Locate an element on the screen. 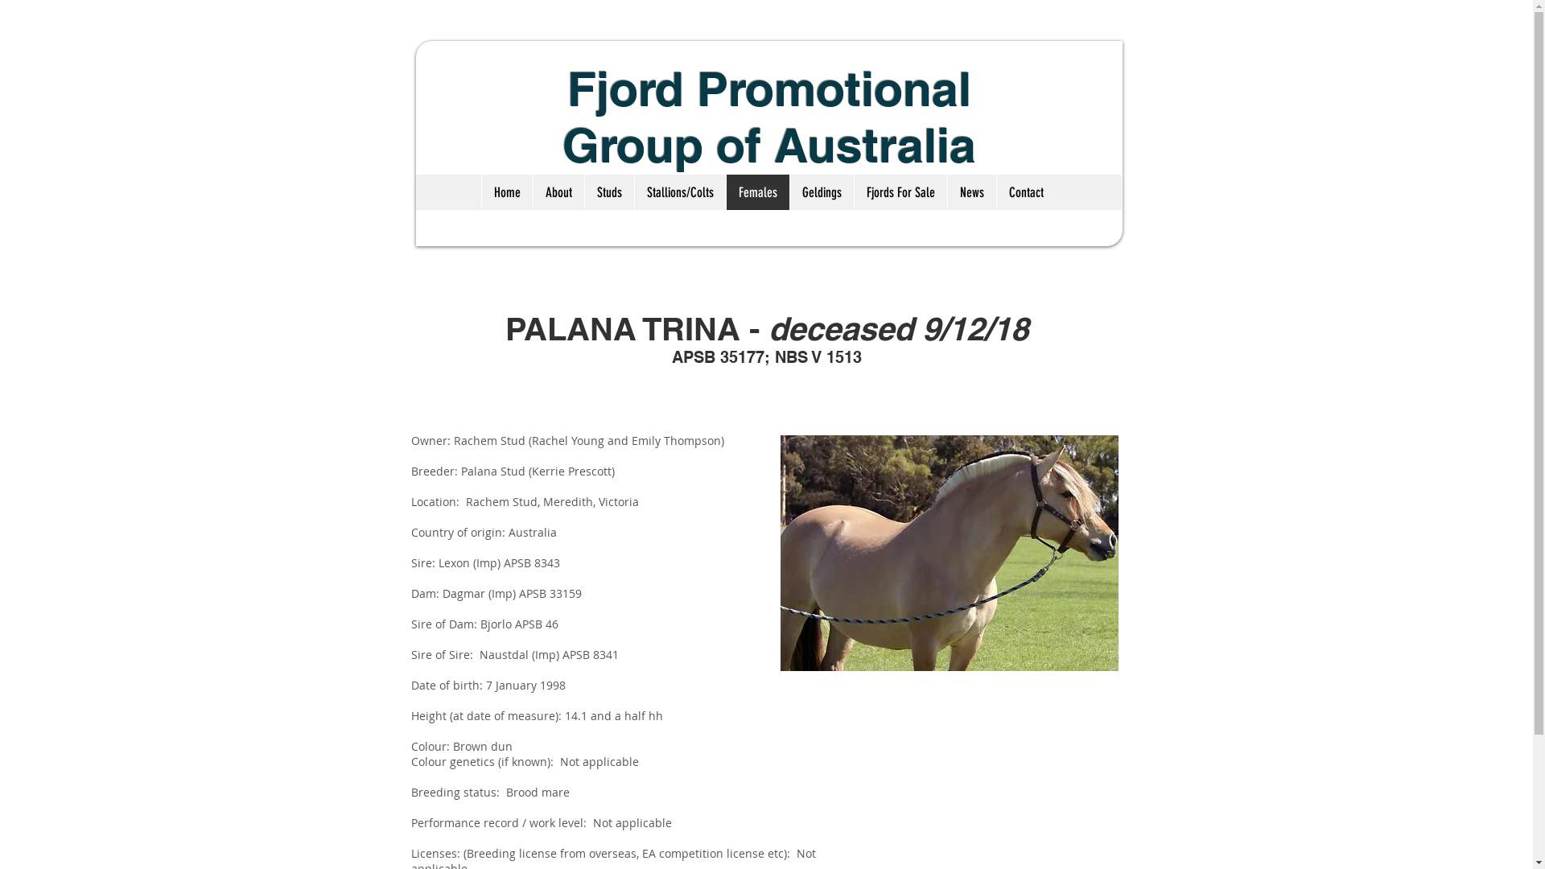  Geldings is located at coordinates (822, 192).